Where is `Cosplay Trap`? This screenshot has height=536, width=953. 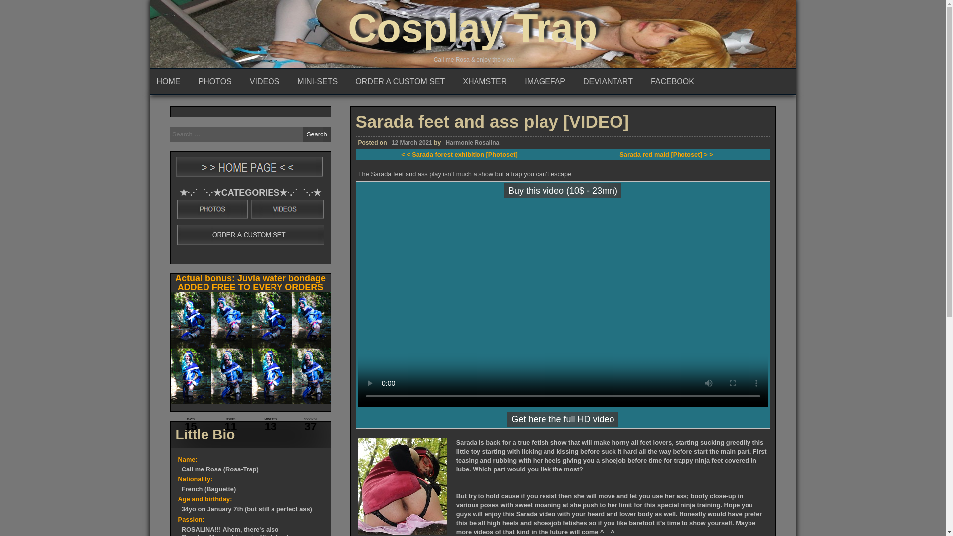
Cosplay Trap is located at coordinates (473, 28).